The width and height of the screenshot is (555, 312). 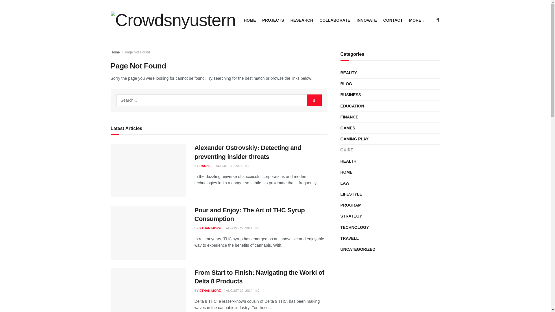 What do you see at coordinates (137, 52) in the screenshot?
I see `Page Not Found` at bounding box center [137, 52].